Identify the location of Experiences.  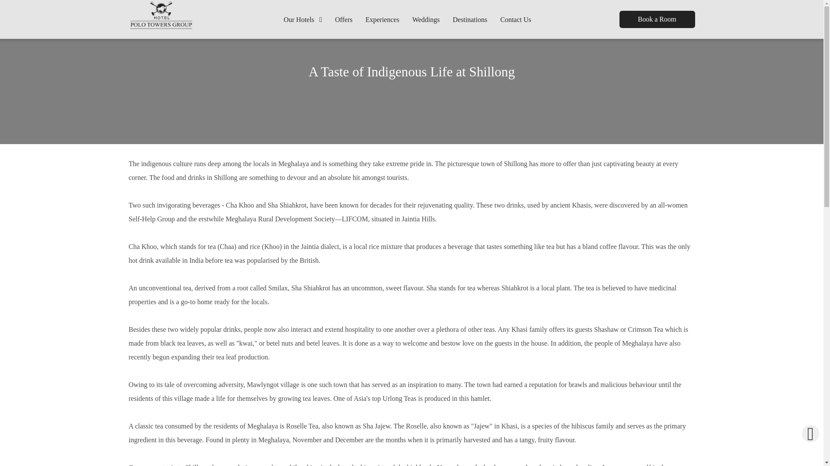
(382, 19).